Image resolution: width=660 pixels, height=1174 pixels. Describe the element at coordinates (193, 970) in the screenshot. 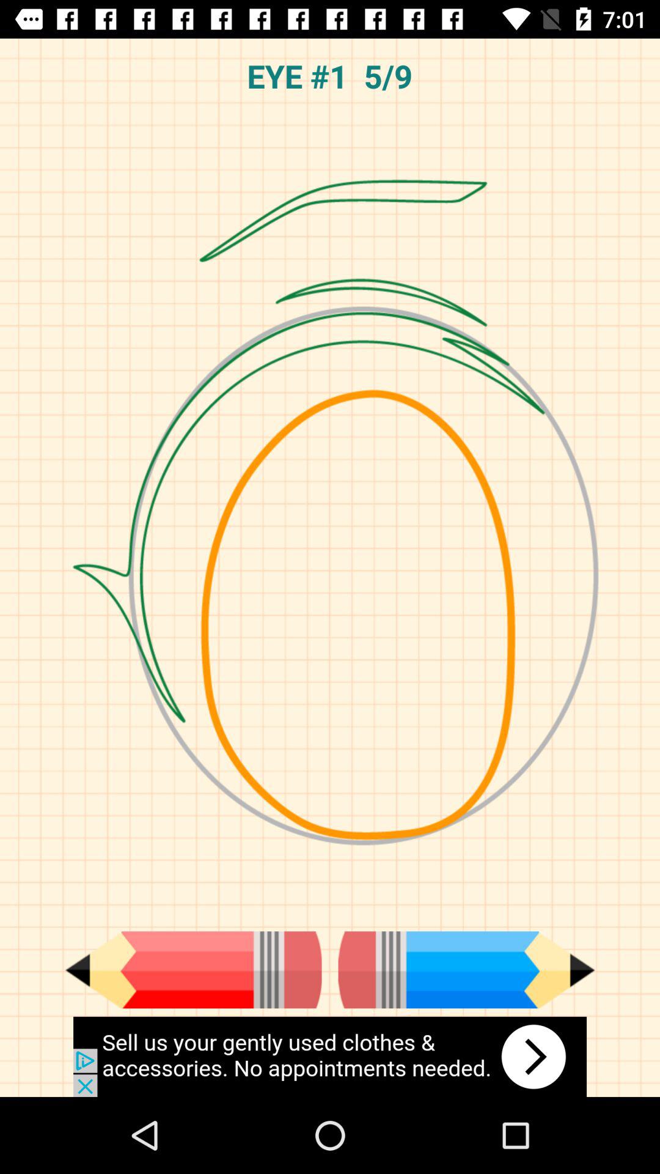

I see `draw with the pencil` at that location.